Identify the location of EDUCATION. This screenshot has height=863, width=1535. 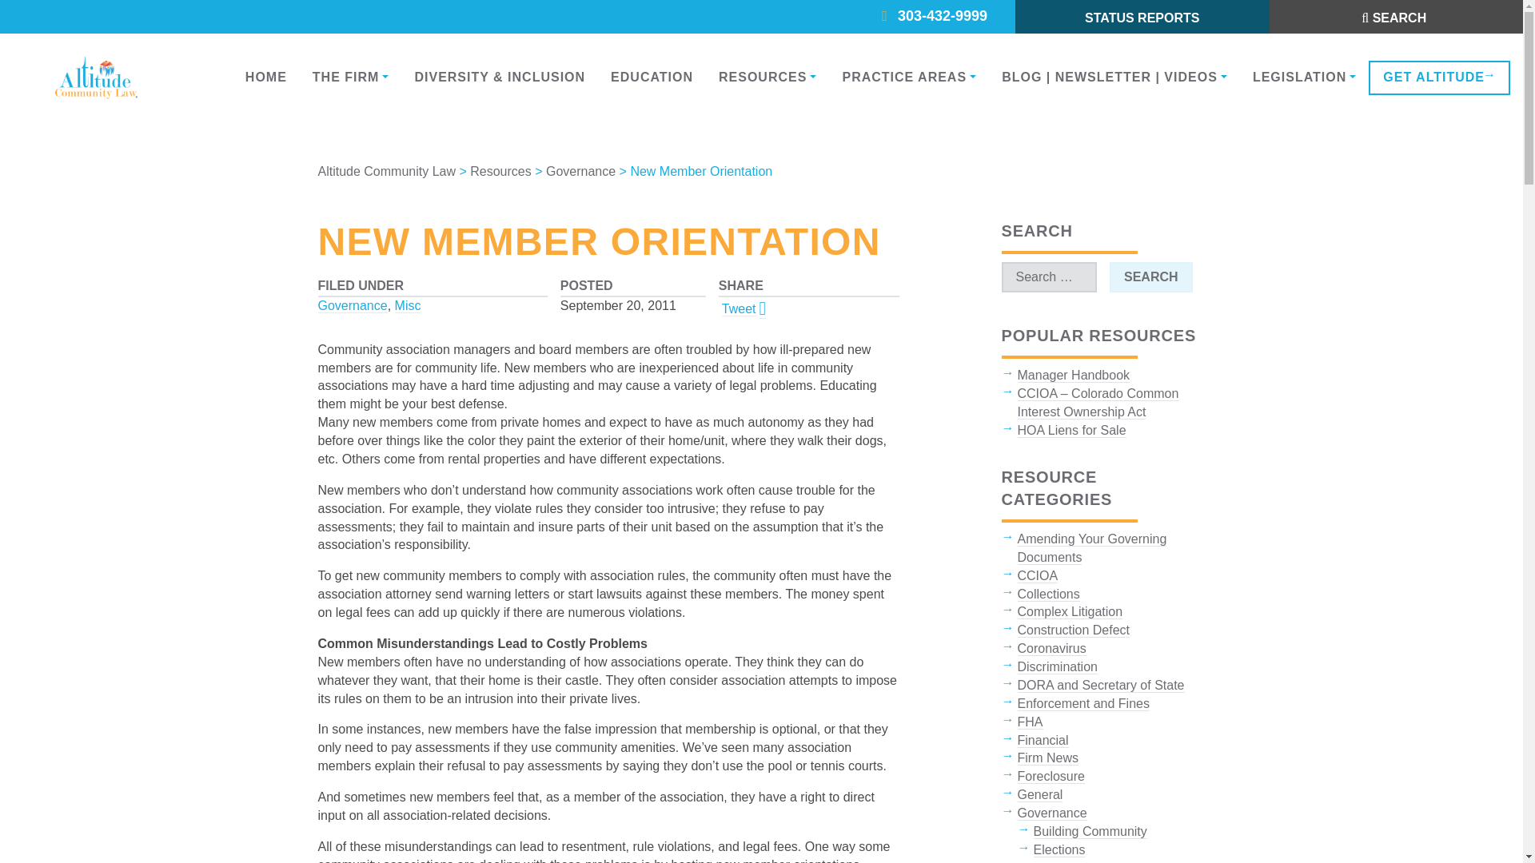
(652, 77).